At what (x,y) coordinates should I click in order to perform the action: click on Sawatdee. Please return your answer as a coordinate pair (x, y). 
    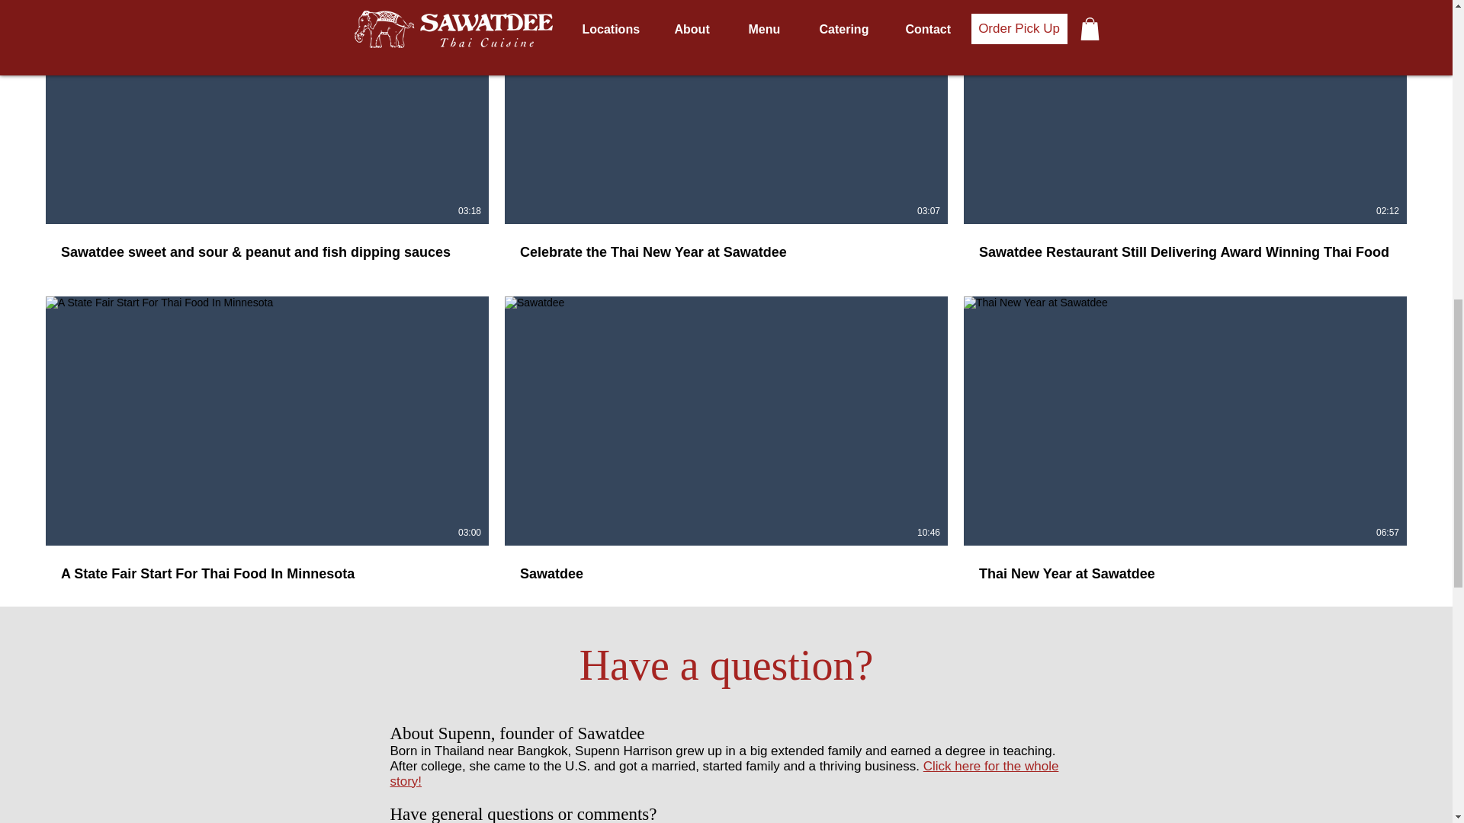
    Looking at the image, I should click on (726, 573).